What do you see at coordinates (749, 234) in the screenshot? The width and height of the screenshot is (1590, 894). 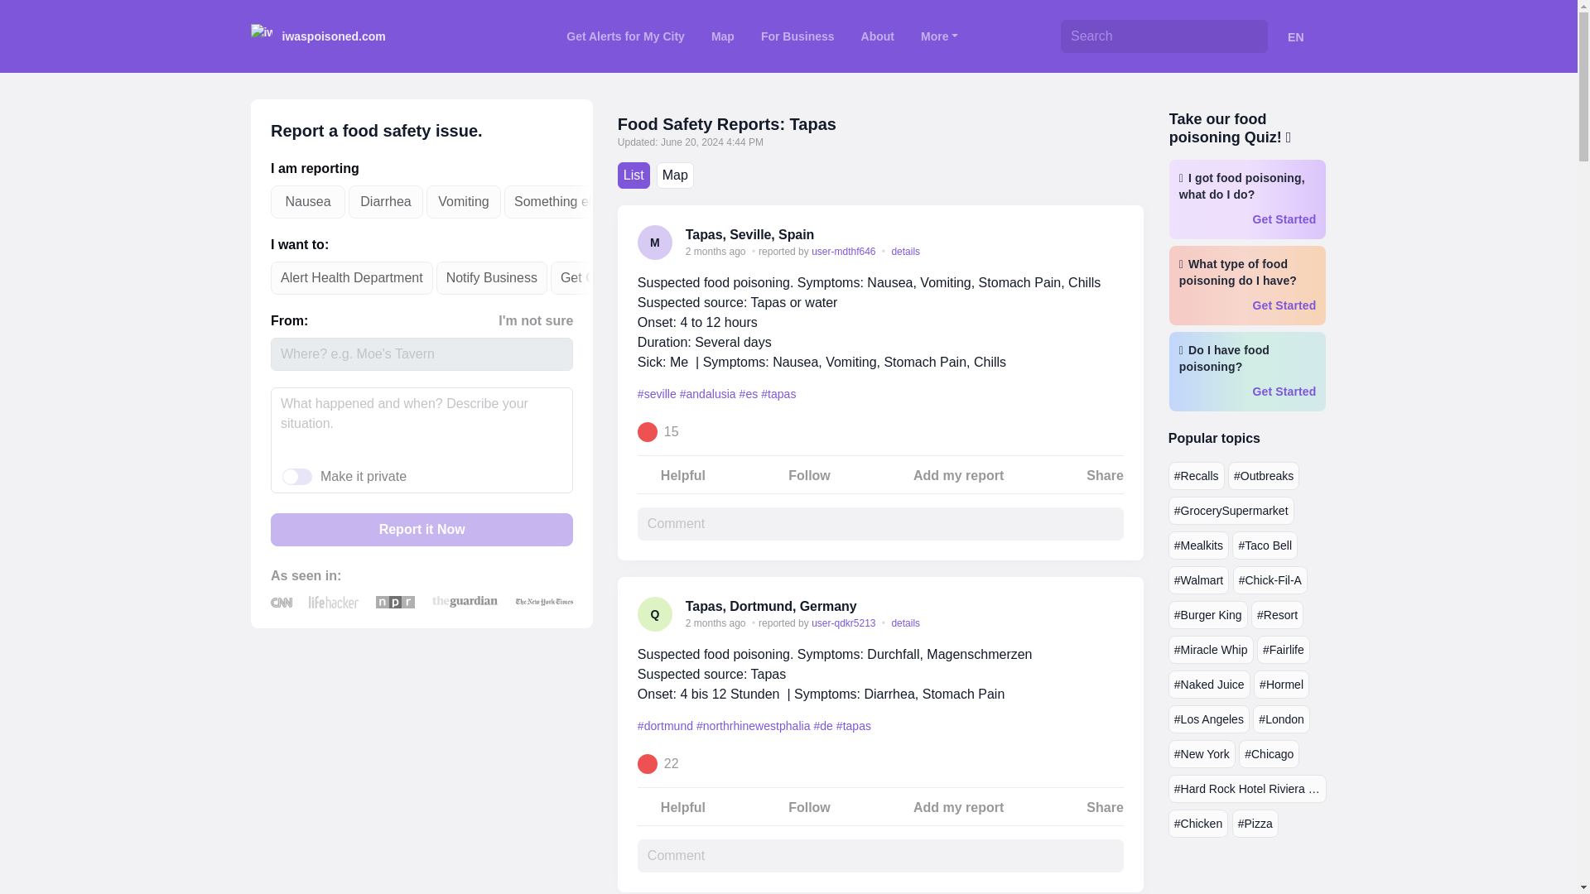 I see `Tapas, Seville, Spain` at bounding box center [749, 234].